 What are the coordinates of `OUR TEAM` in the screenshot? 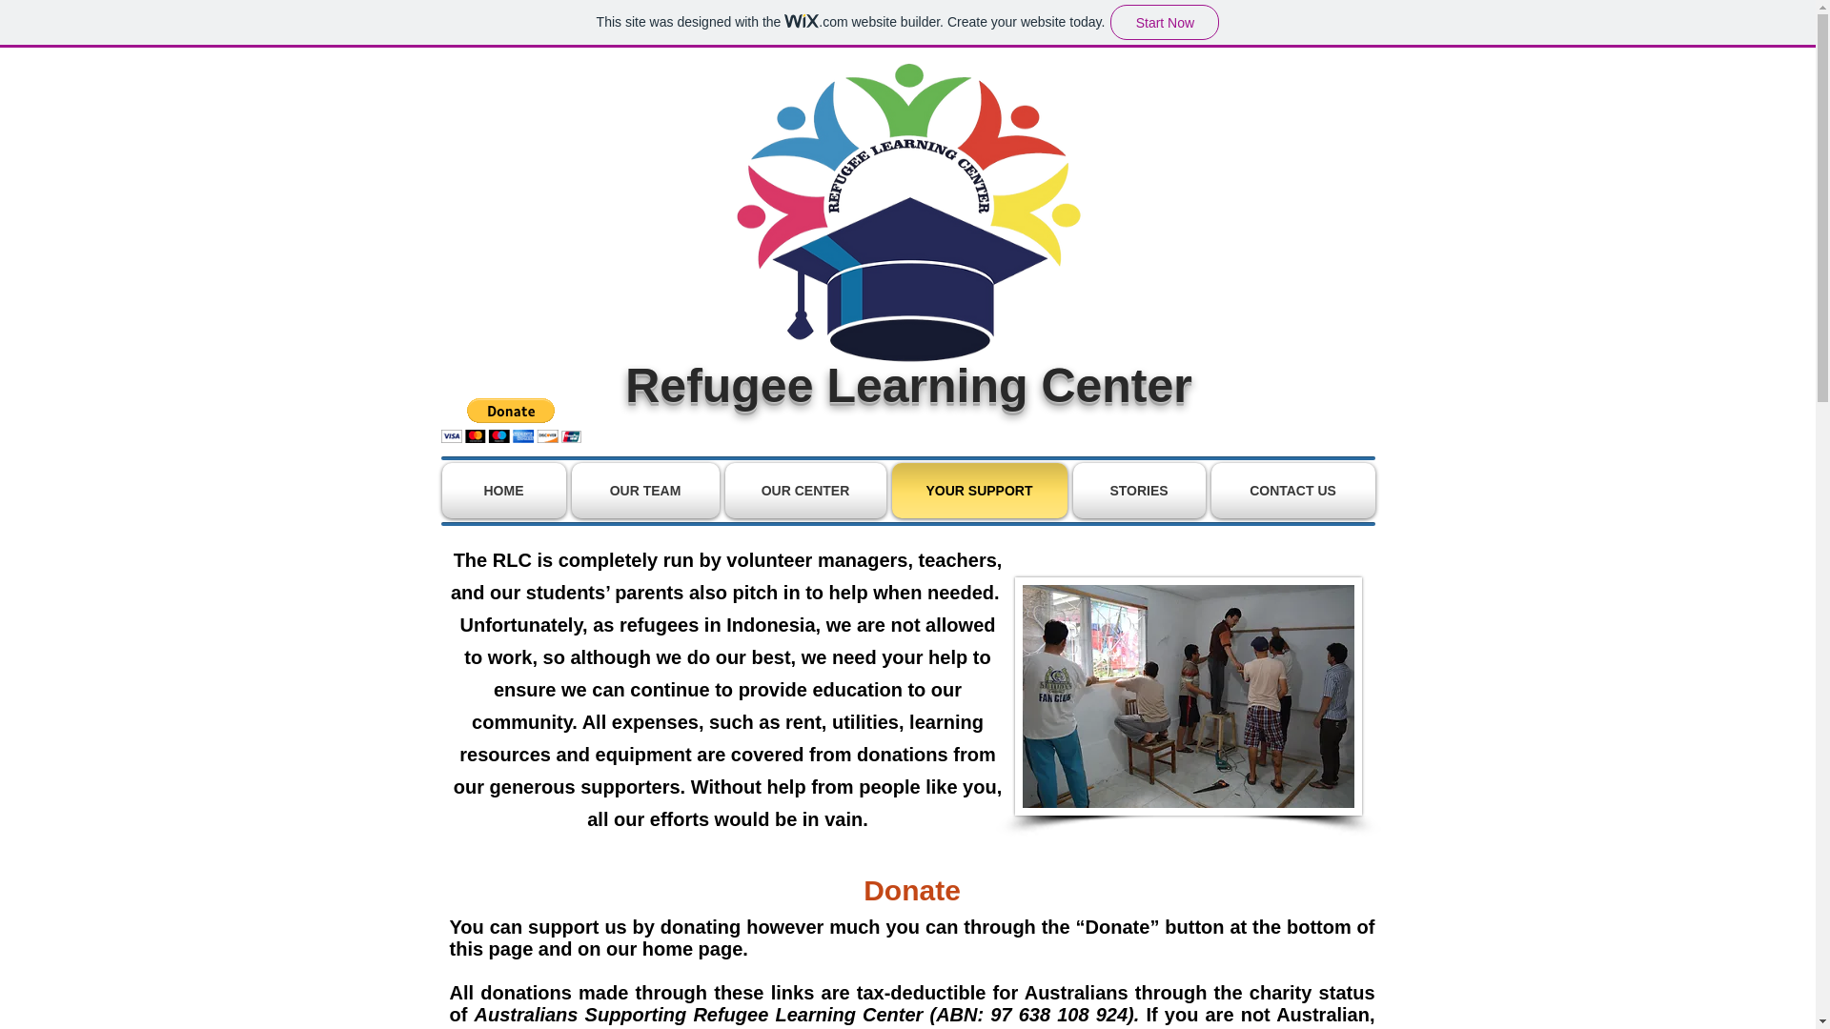 It's located at (644, 491).